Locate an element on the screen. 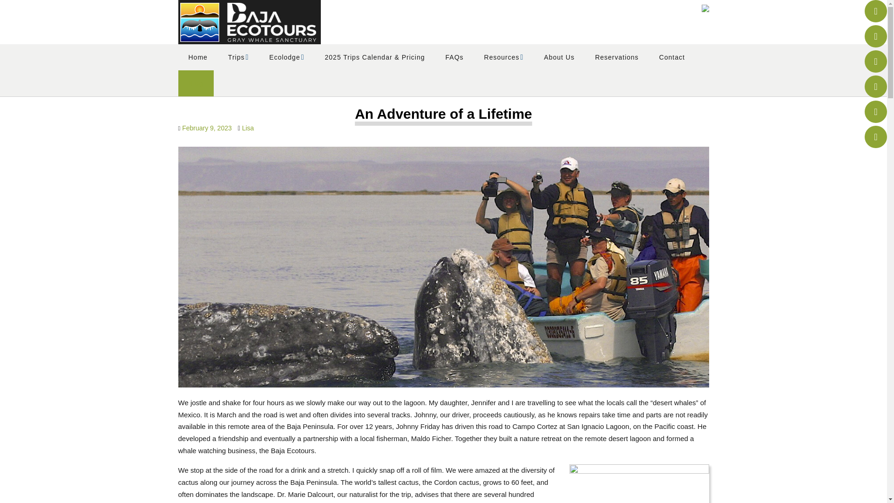 This screenshot has height=503, width=894. Blog is located at coordinates (196, 83).